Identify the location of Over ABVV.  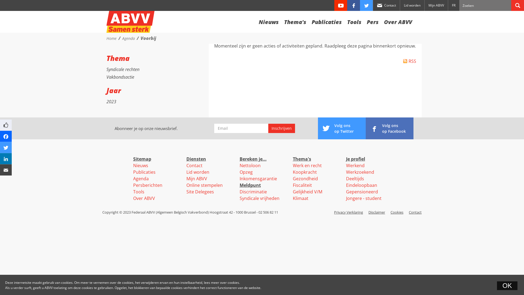
(144, 198).